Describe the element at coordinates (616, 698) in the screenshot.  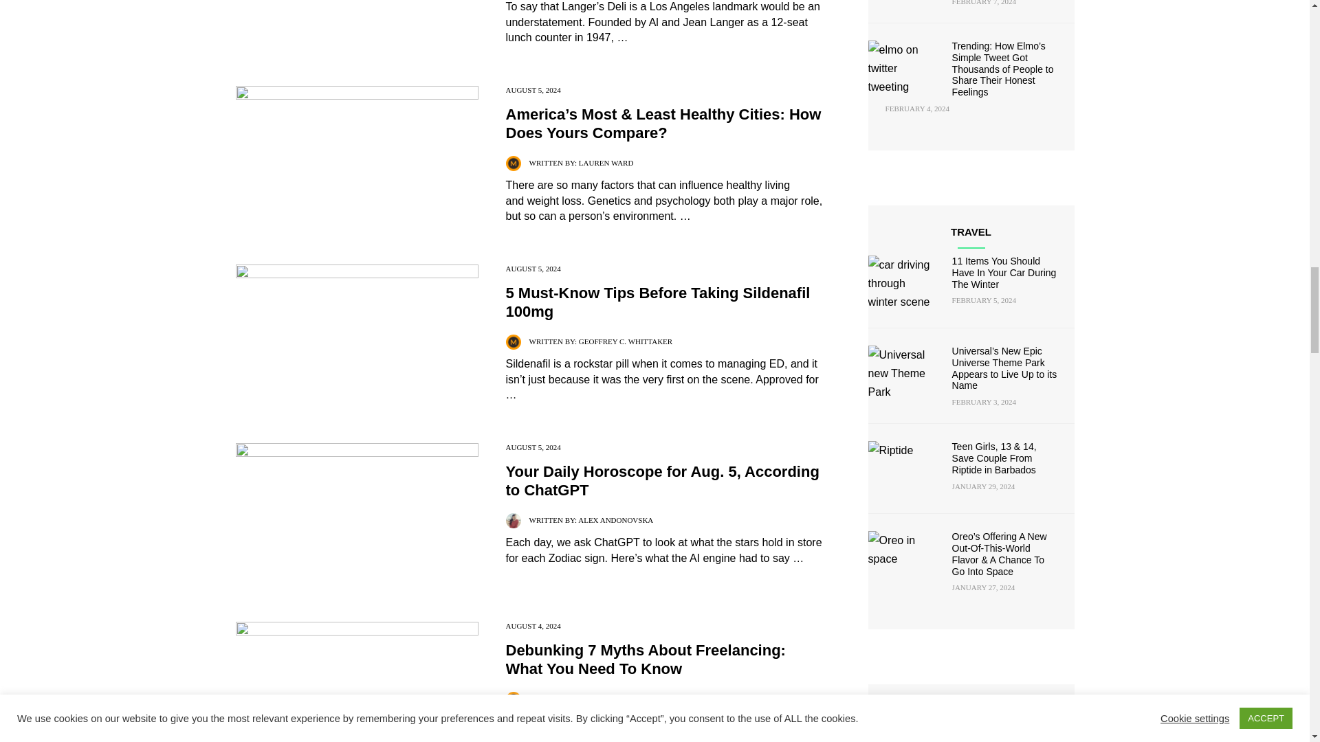
I see `Posts by Emily Gertenbach` at that location.